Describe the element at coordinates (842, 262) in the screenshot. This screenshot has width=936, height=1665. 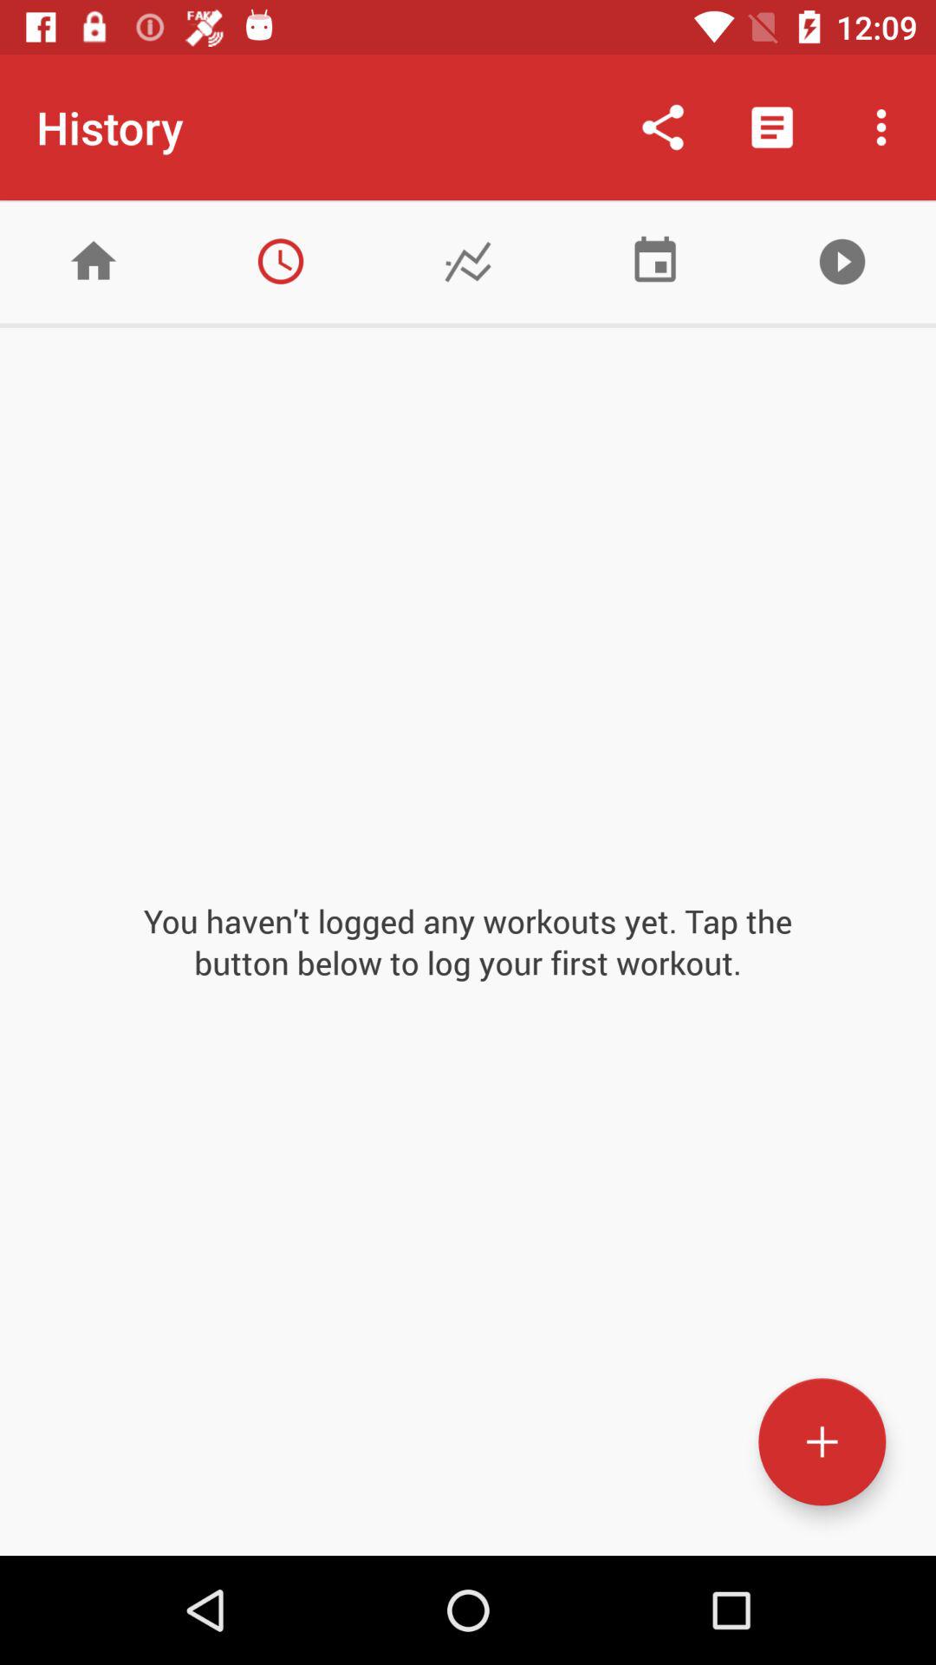
I see `play content` at that location.